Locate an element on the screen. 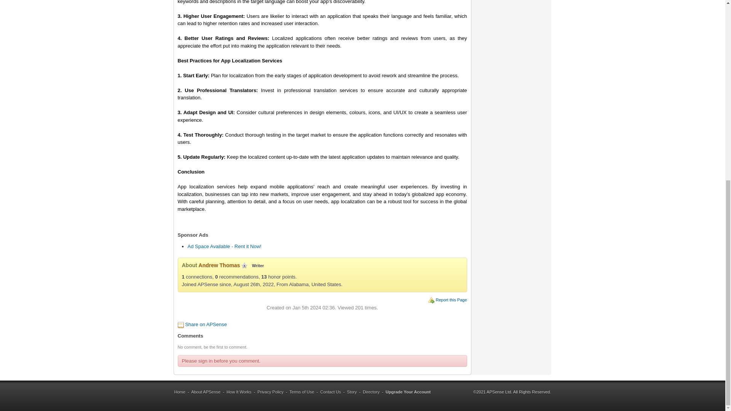  Ad Space Available - Rent it Now! is located at coordinates (224, 246).